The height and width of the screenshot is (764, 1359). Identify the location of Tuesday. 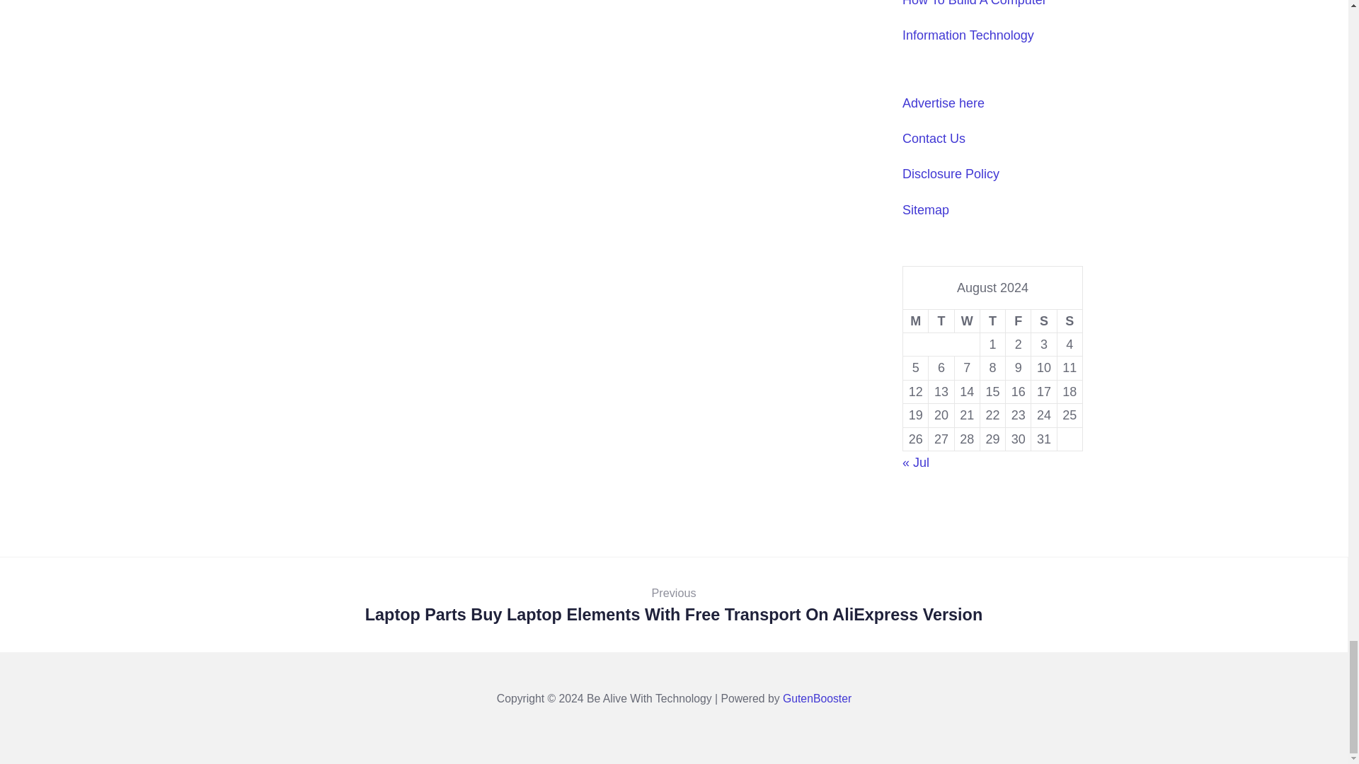
(941, 320).